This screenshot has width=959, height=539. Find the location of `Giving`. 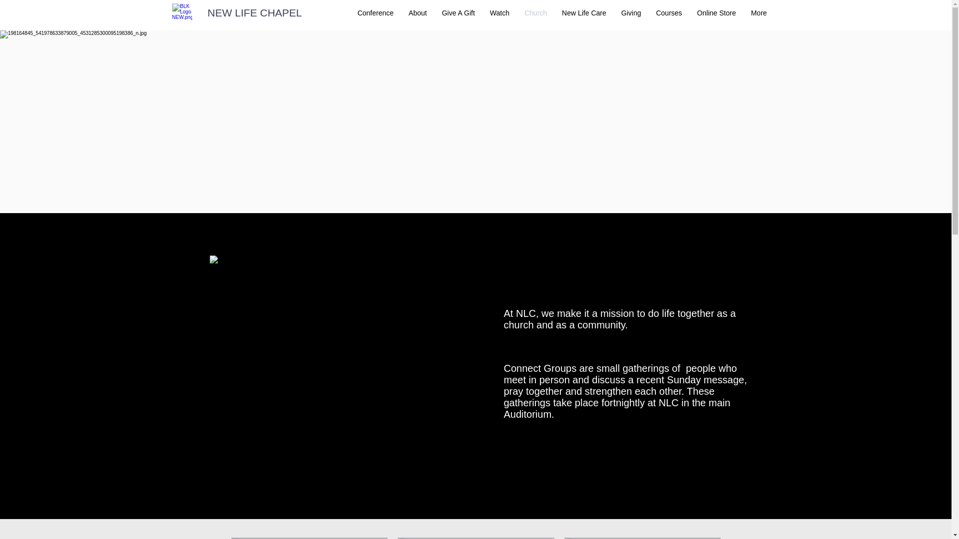

Giving is located at coordinates (631, 13).